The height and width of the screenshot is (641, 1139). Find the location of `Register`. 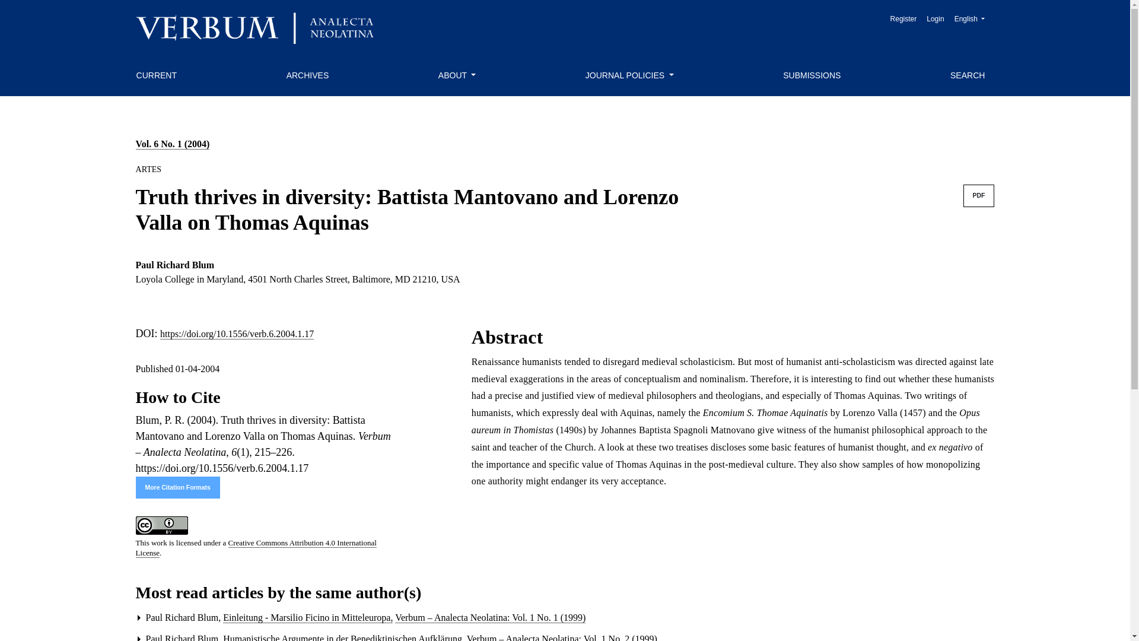

Register is located at coordinates (935, 19).